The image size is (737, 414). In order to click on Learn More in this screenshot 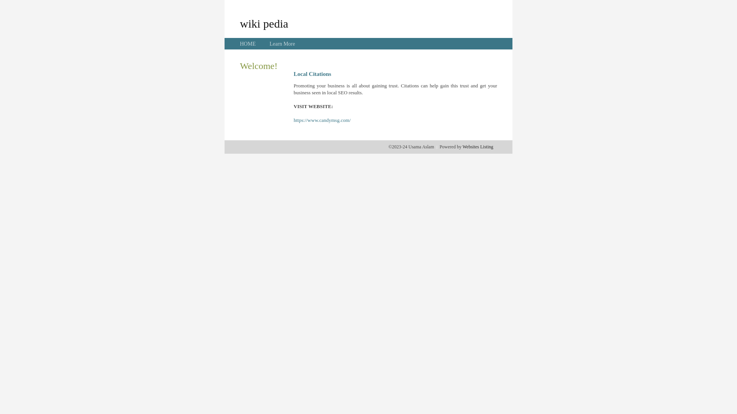, I will do `click(282, 44)`.